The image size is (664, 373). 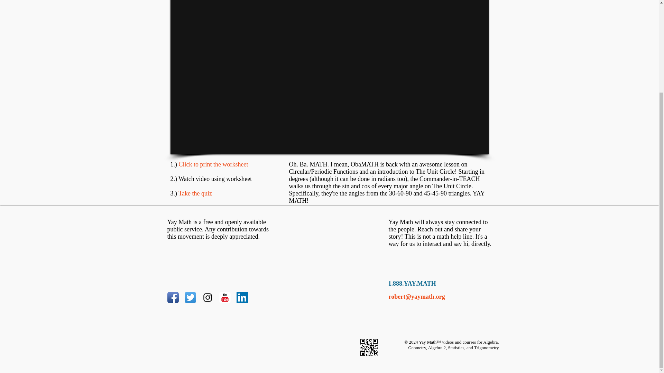 I want to click on 1.888.YAY.MATH, so click(x=412, y=283).